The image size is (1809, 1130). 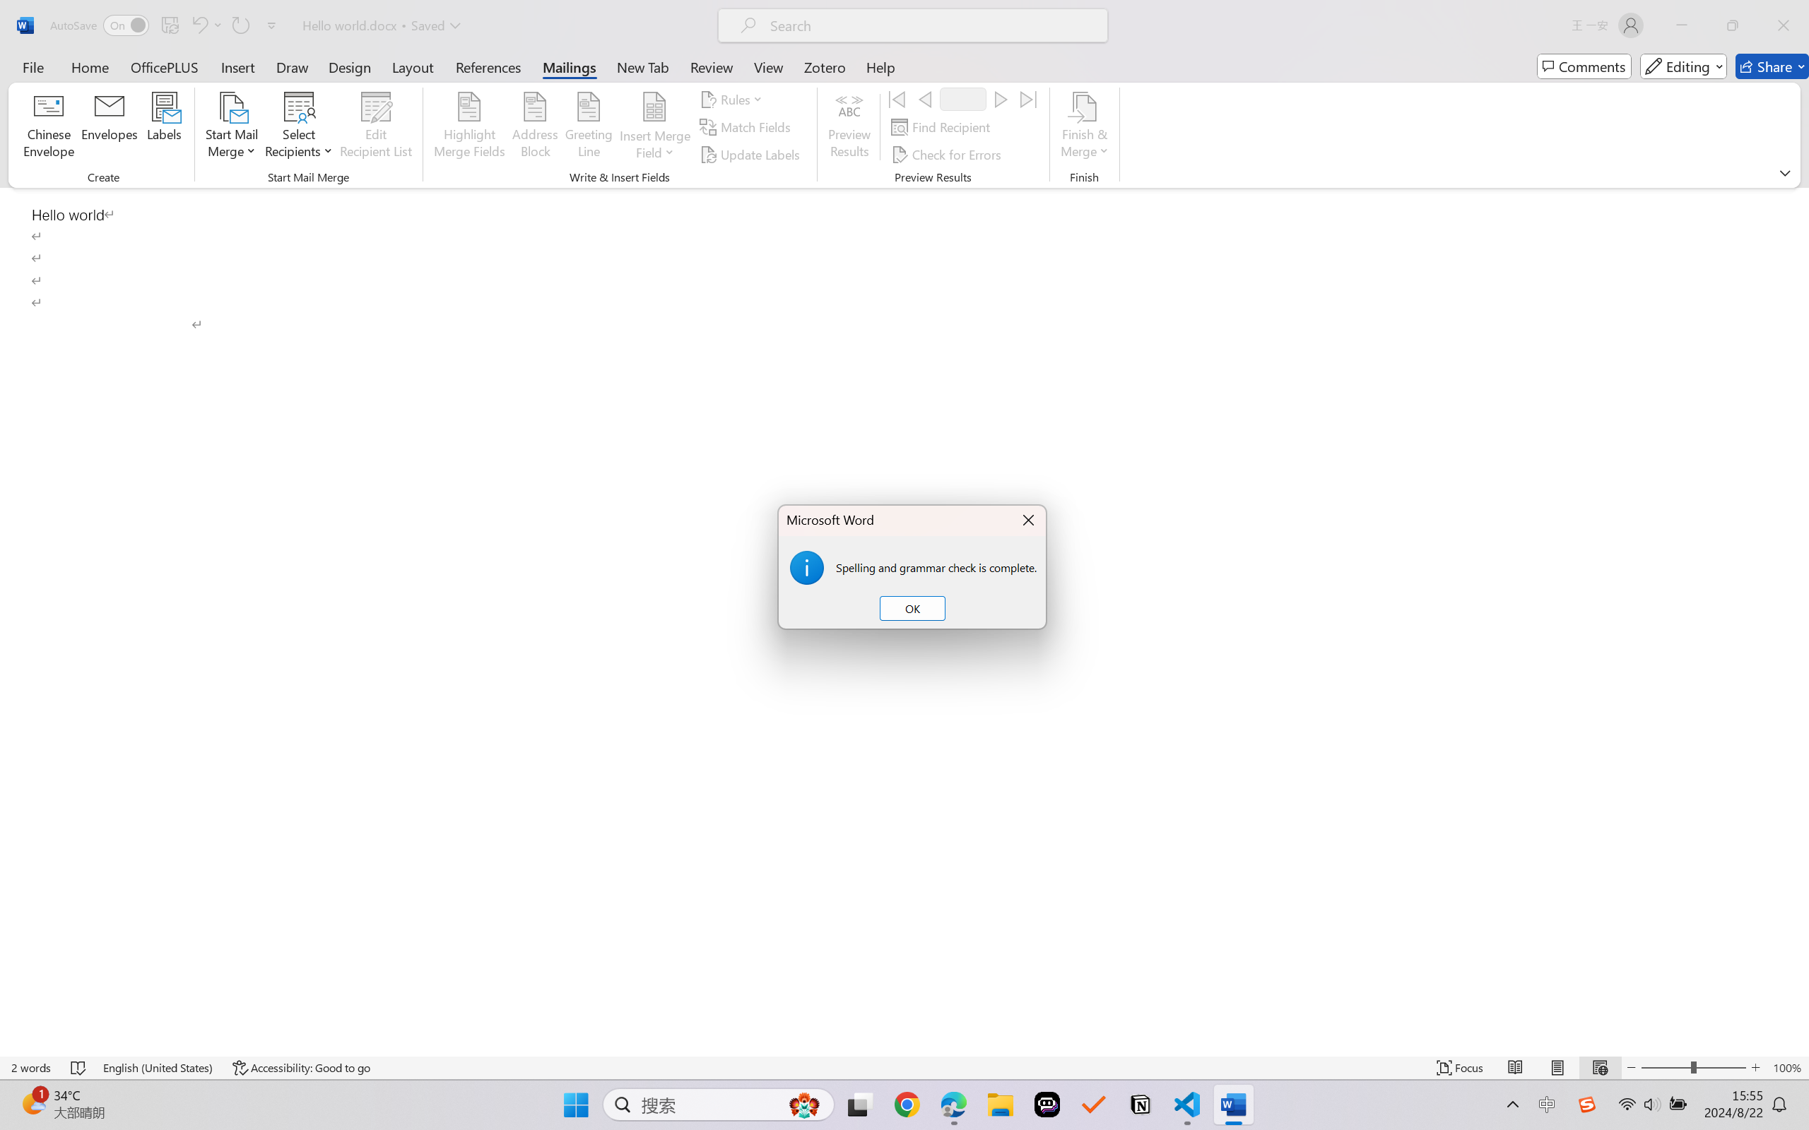 I want to click on Undo Click and Type Formatting, so click(x=199, y=25).